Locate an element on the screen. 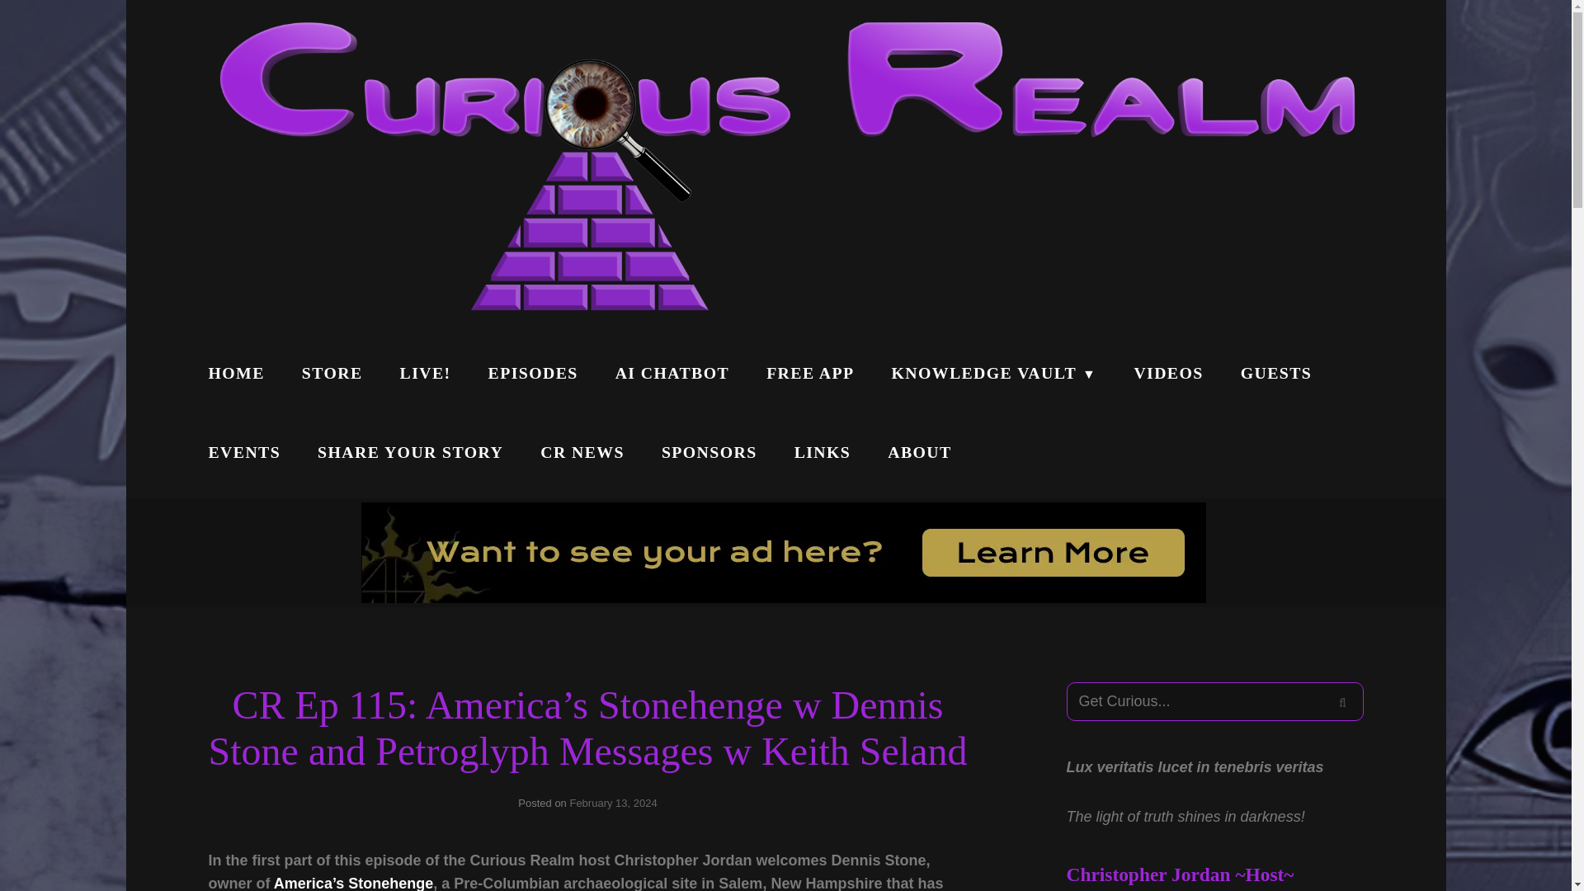  STORE is located at coordinates (332, 374).